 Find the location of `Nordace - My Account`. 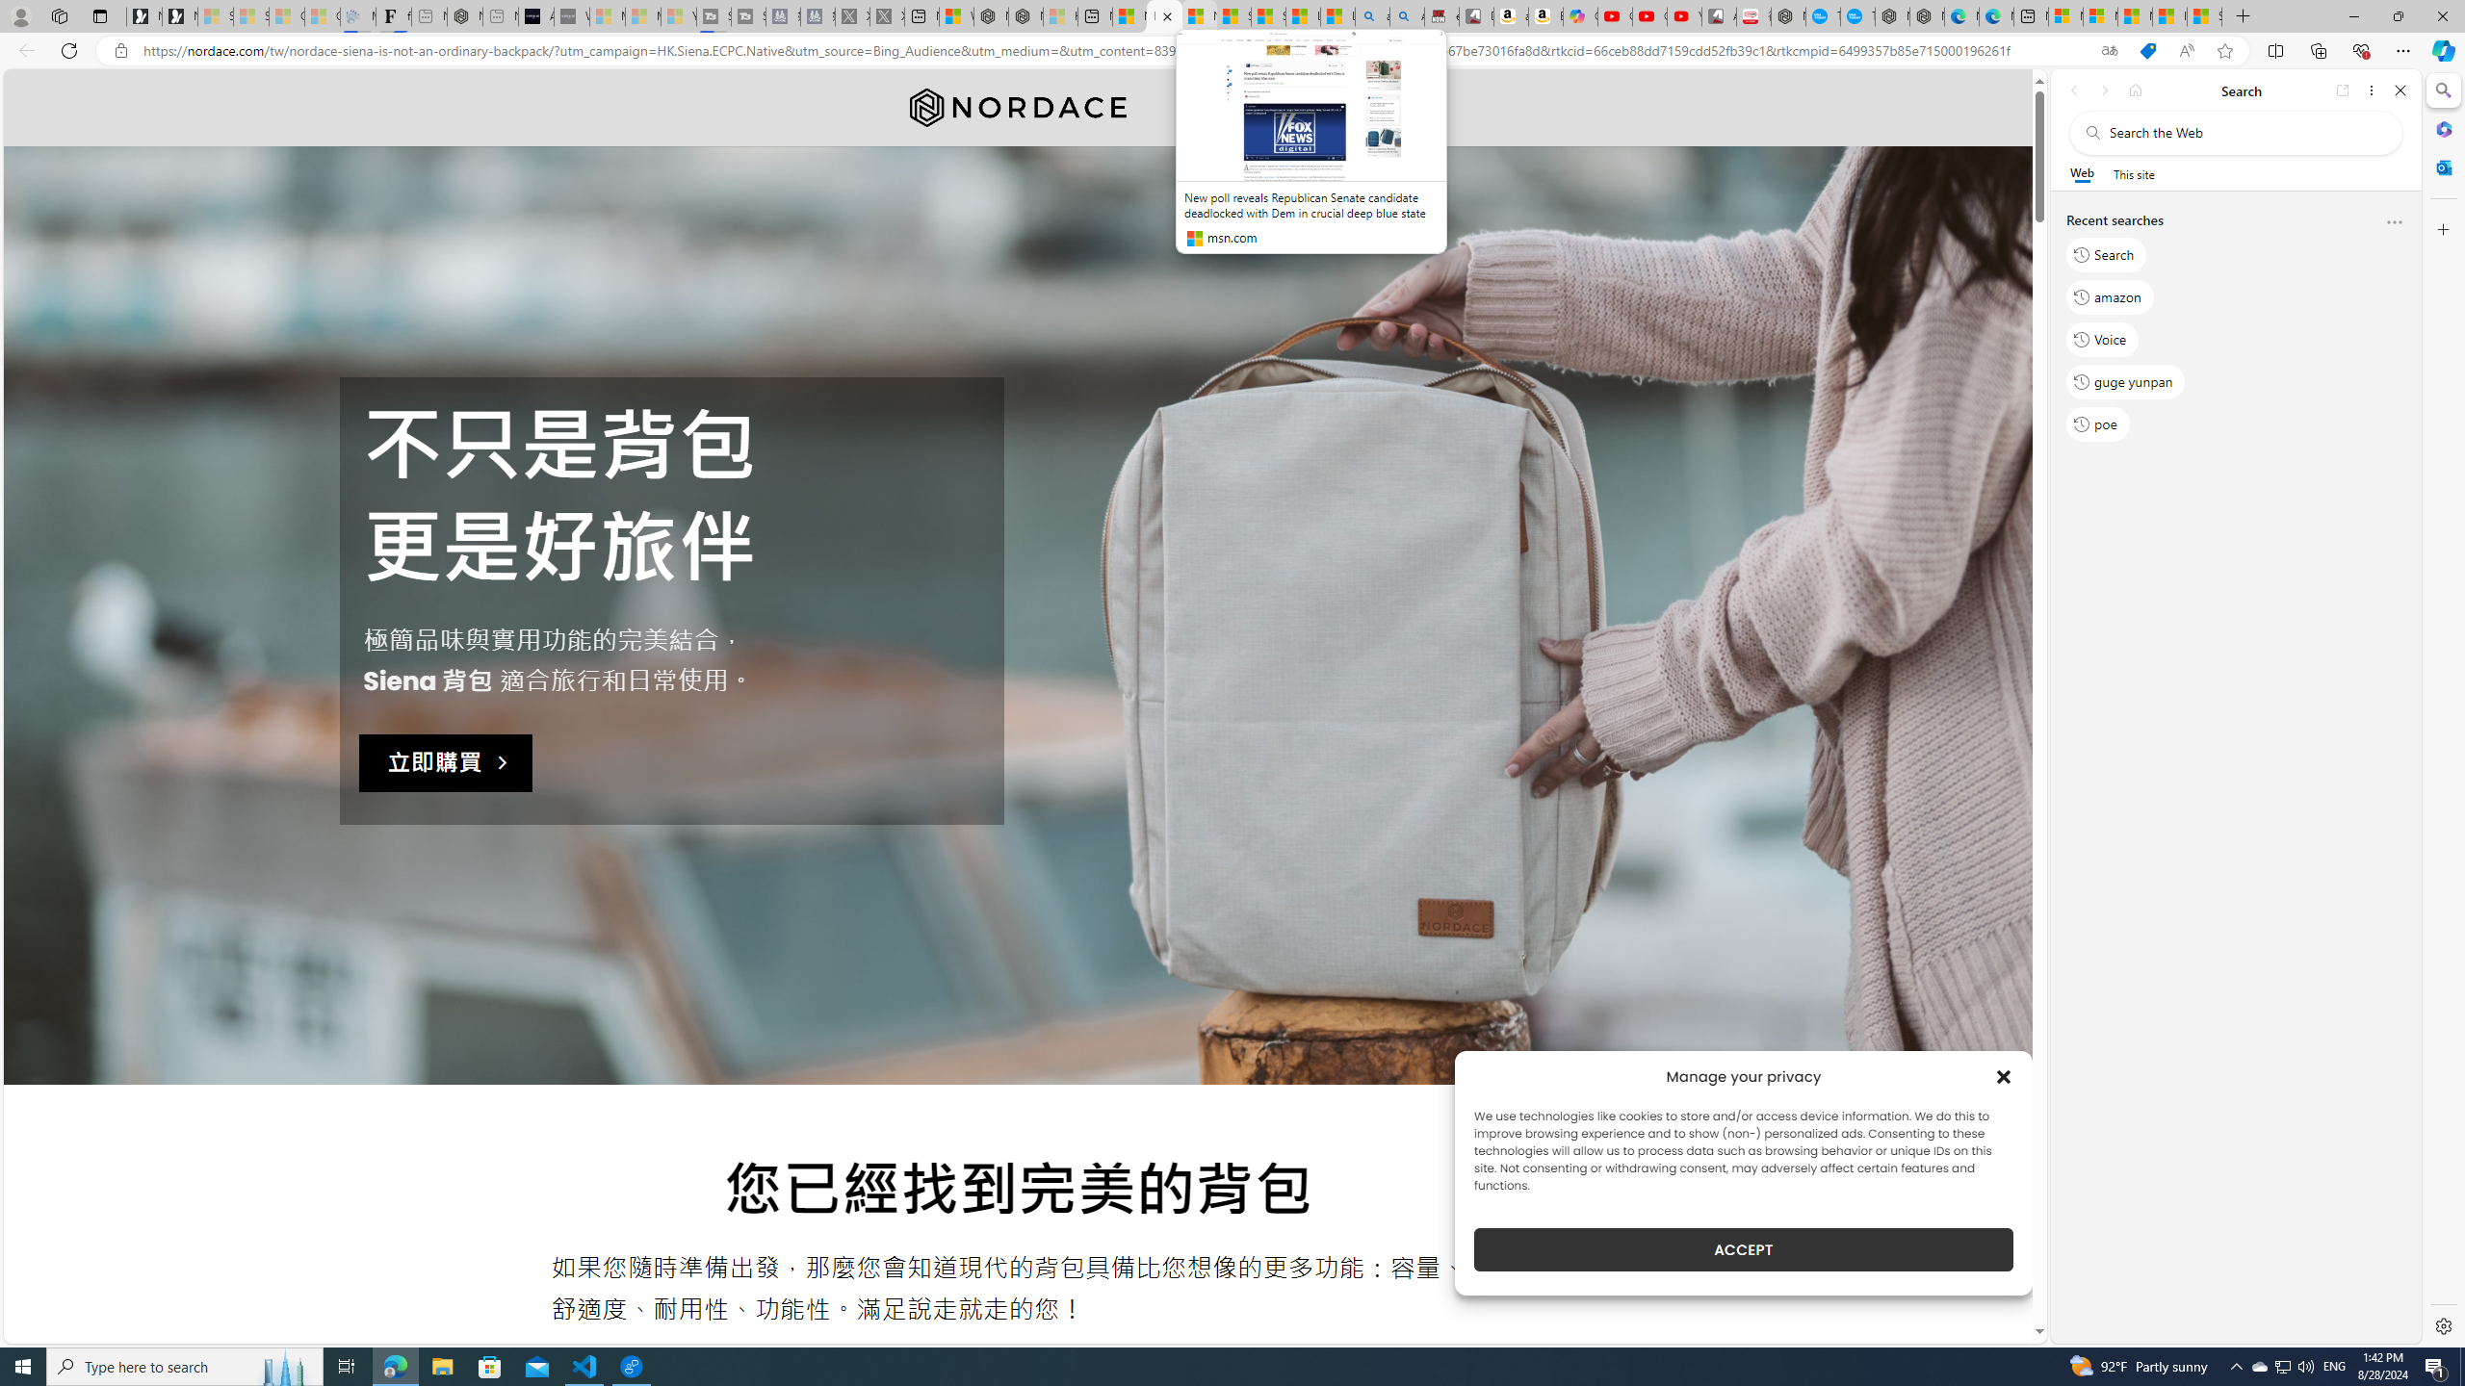

Nordace - My Account is located at coordinates (1788, 16).